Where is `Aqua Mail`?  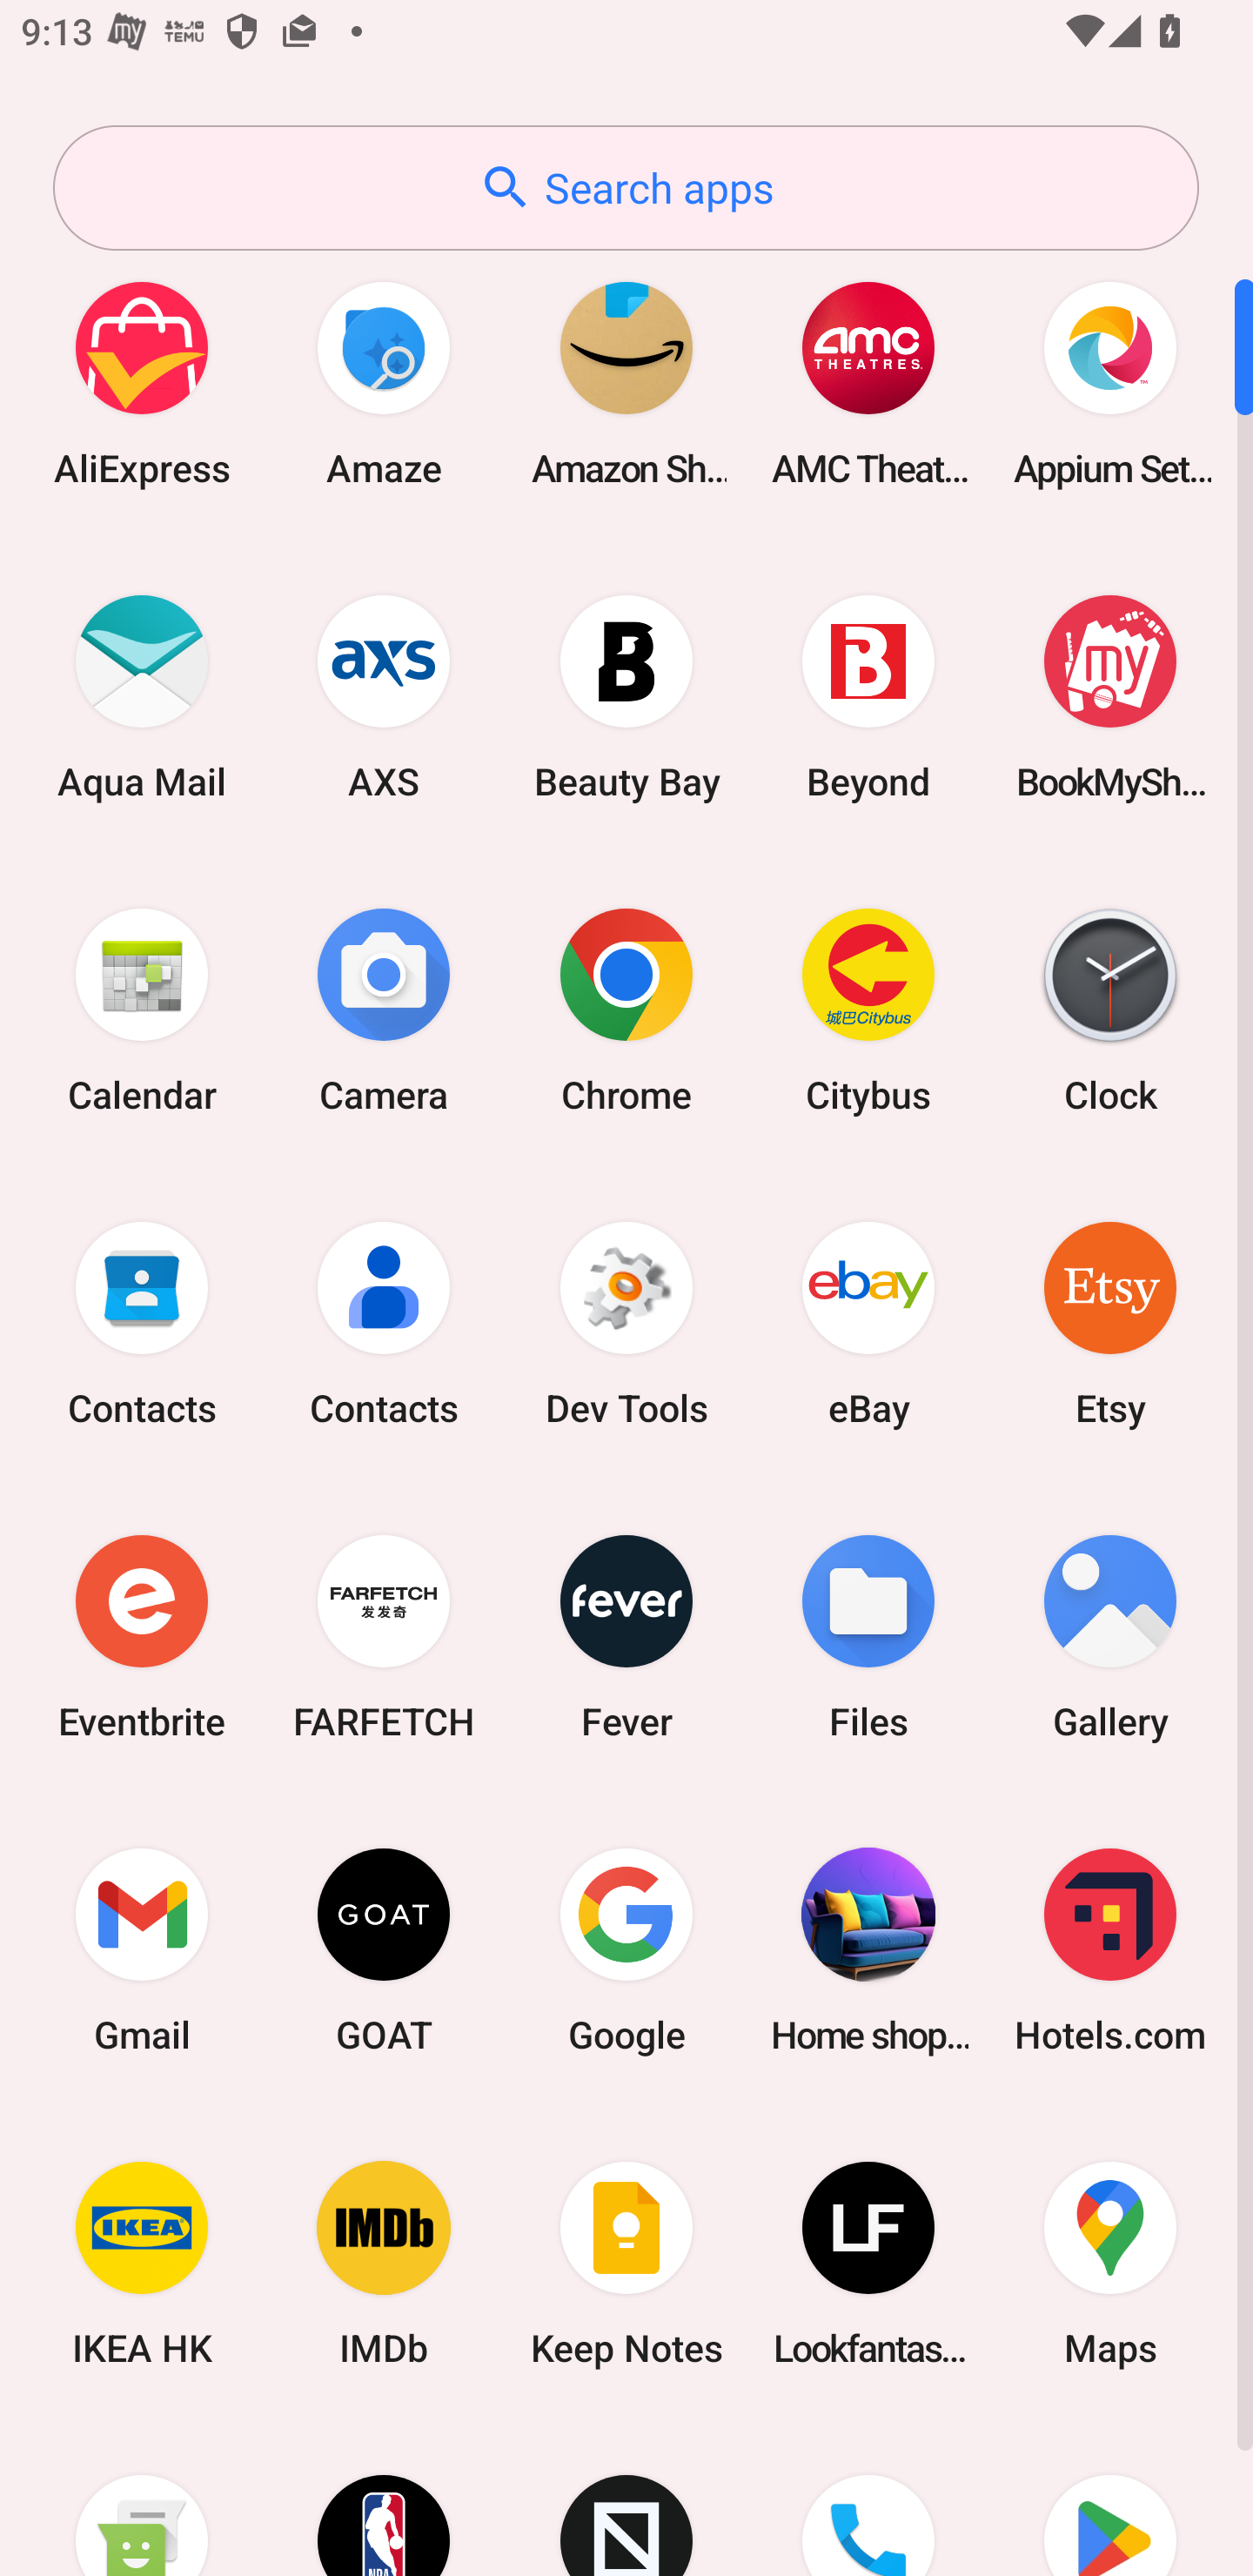
Aqua Mail is located at coordinates (142, 696).